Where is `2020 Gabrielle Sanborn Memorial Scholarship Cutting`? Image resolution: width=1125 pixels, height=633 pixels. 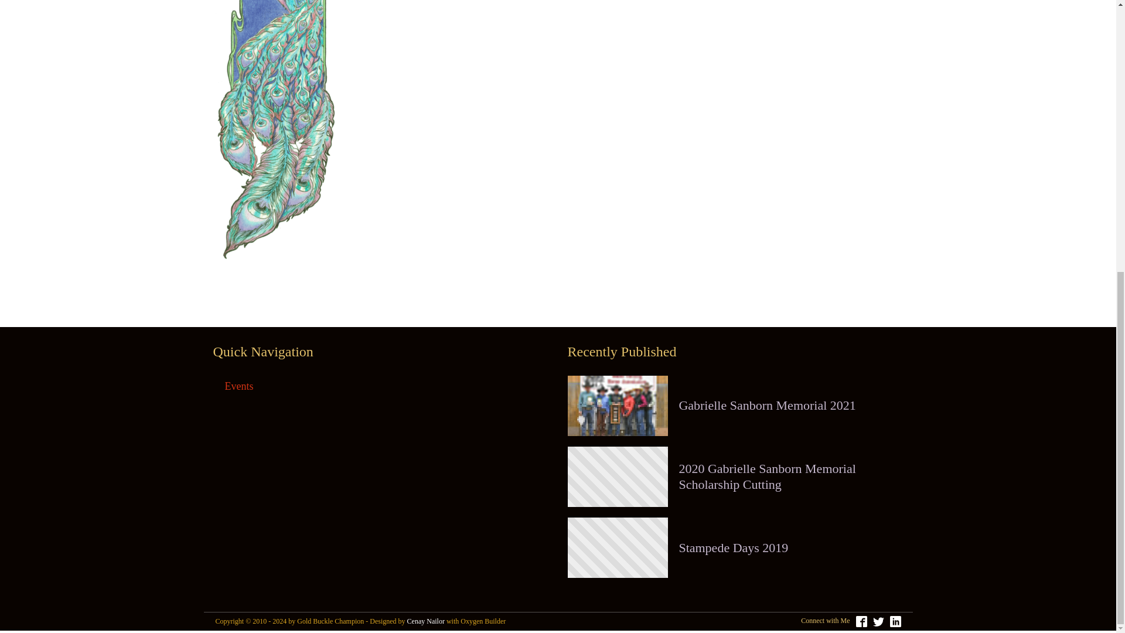 2020 Gabrielle Sanborn Memorial Scholarship Cutting is located at coordinates (790, 477).